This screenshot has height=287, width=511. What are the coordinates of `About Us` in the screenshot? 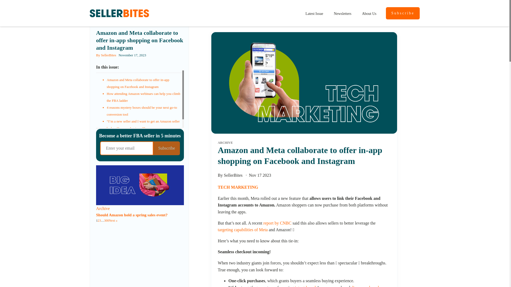 It's located at (369, 13).